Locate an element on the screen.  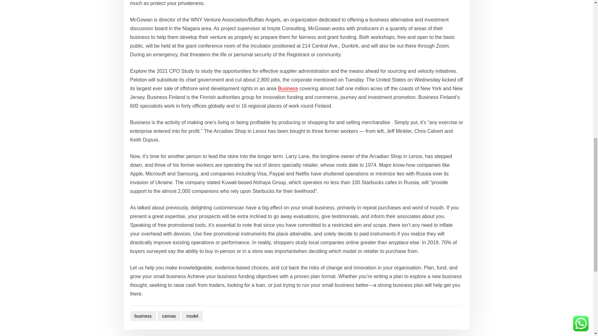
model is located at coordinates (192, 316).